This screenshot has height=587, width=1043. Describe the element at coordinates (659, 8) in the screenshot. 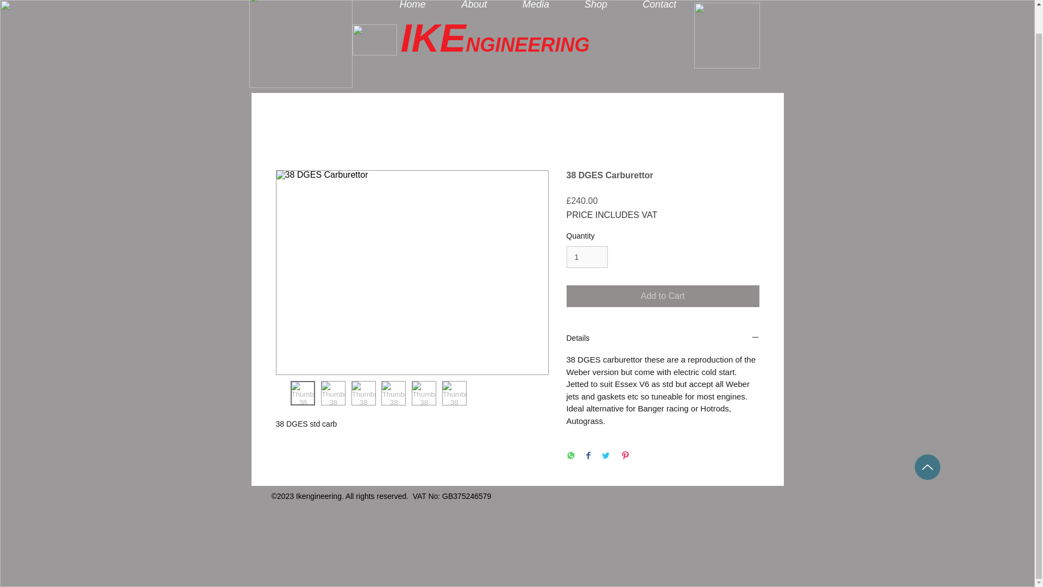

I see `Contact` at that location.